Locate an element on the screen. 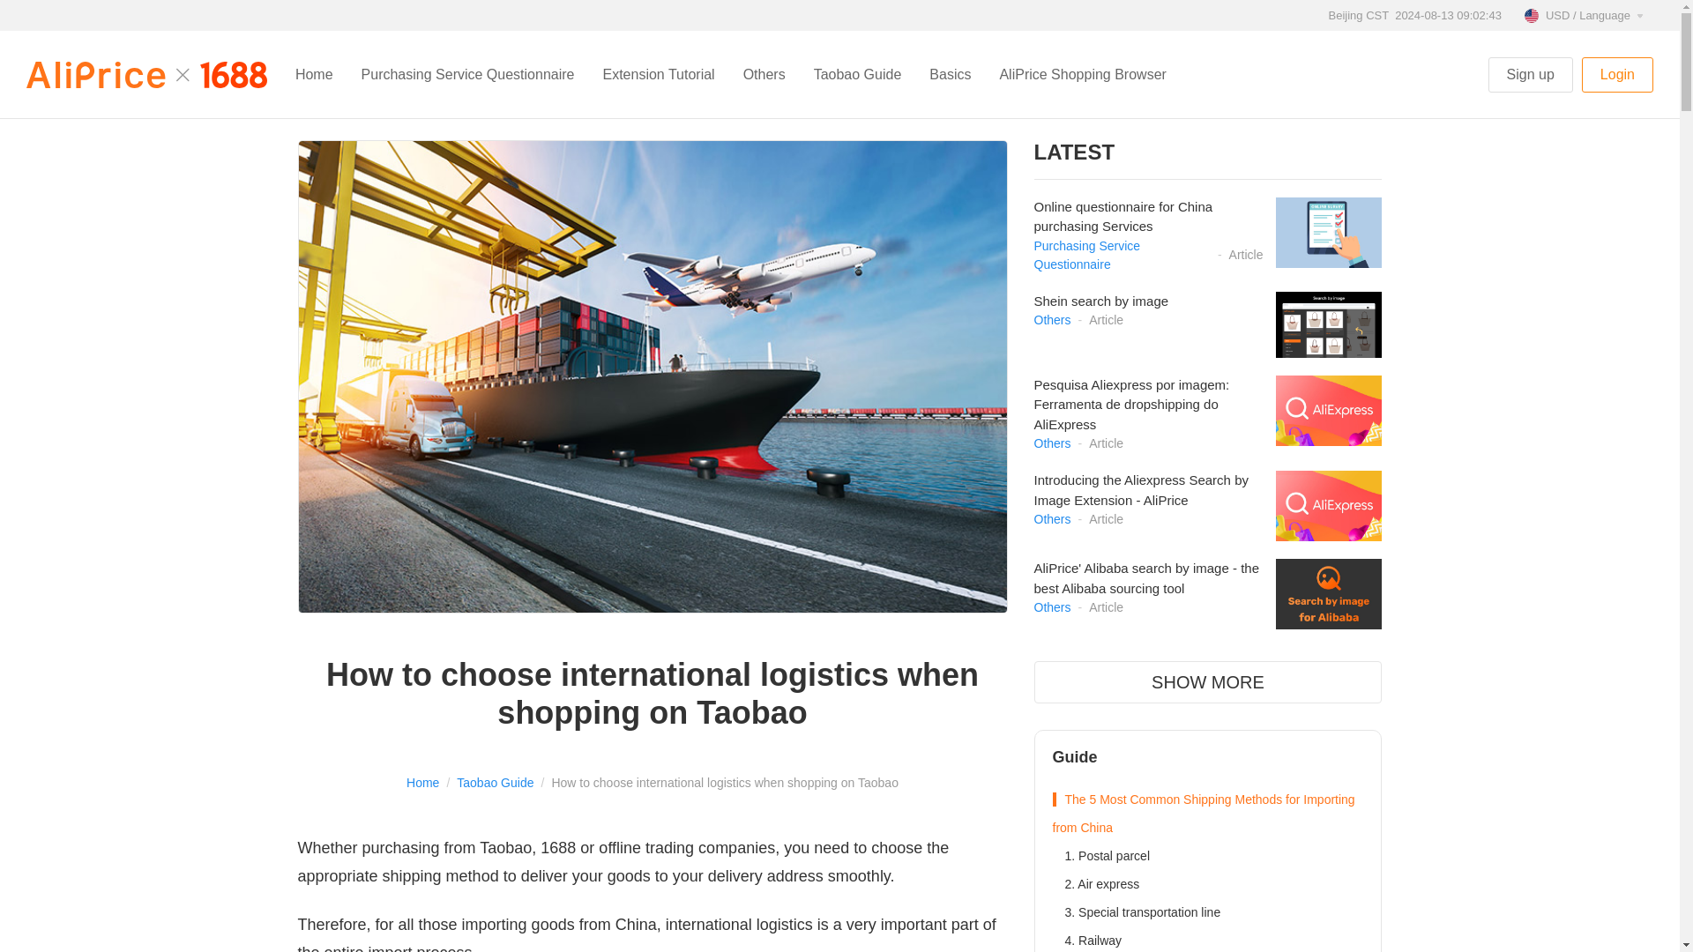 This screenshot has height=952, width=1693. Taobao Guide is located at coordinates (857, 74).